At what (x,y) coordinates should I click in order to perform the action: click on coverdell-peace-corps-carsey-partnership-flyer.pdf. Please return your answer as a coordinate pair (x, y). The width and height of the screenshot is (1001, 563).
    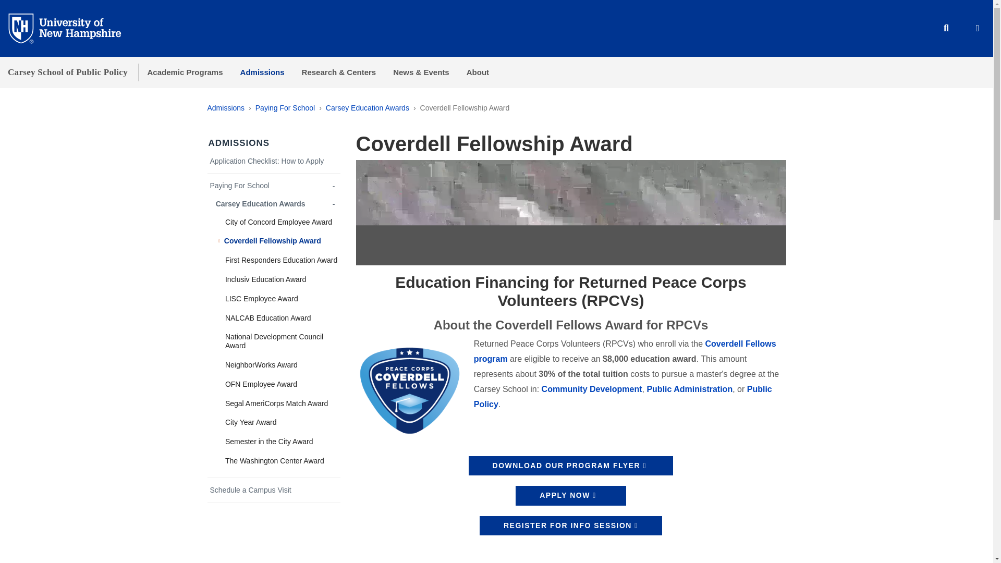
    Looking at the image, I should click on (571, 466).